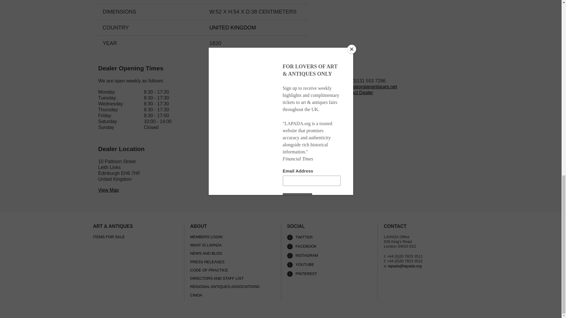 The width and height of the screenshot is (566, 318). Describe the element at coordinates (329, 246) in the screenshot. I see `Like us on Facebook` at that location.